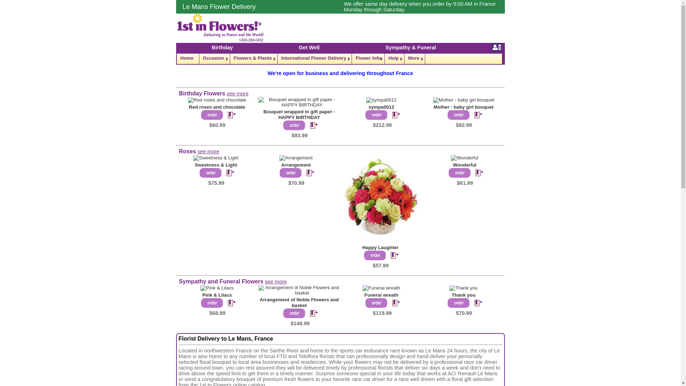 The image size is (686, 386). I want to click on Home, so click(187, 59).